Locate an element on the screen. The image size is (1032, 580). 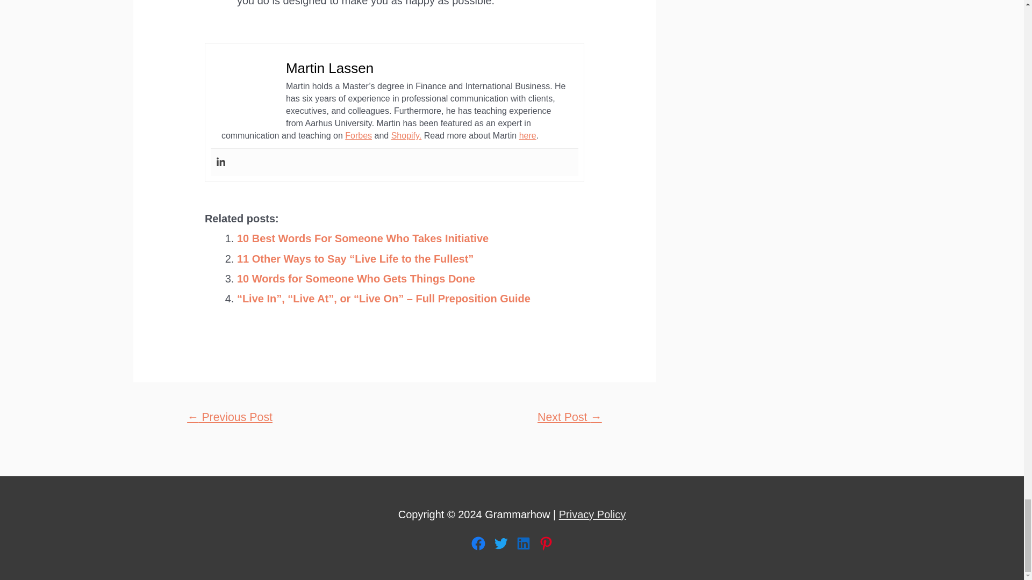
Shopify. is located at coordinates (406, 135).